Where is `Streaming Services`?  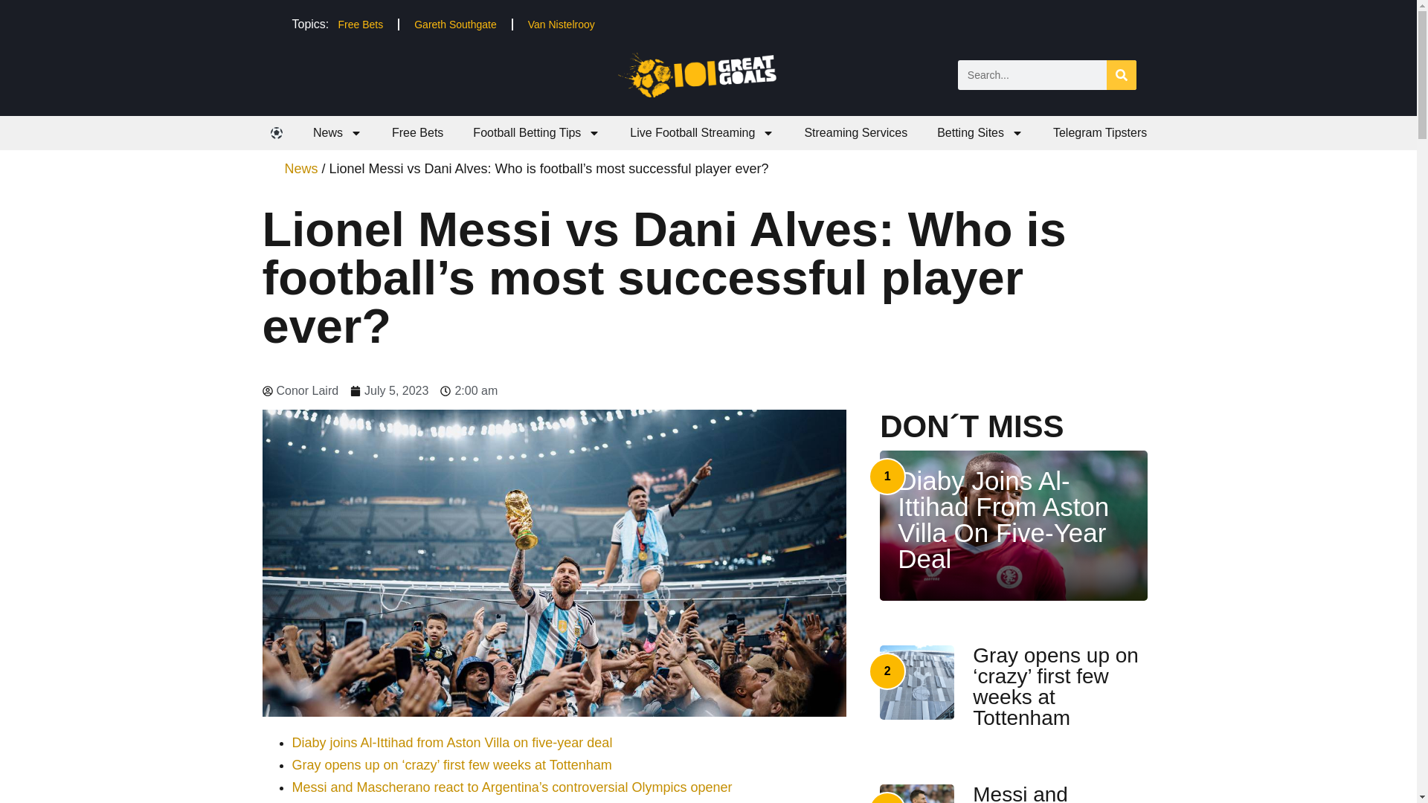
Streaming Services is located at coordinates (855, 132).